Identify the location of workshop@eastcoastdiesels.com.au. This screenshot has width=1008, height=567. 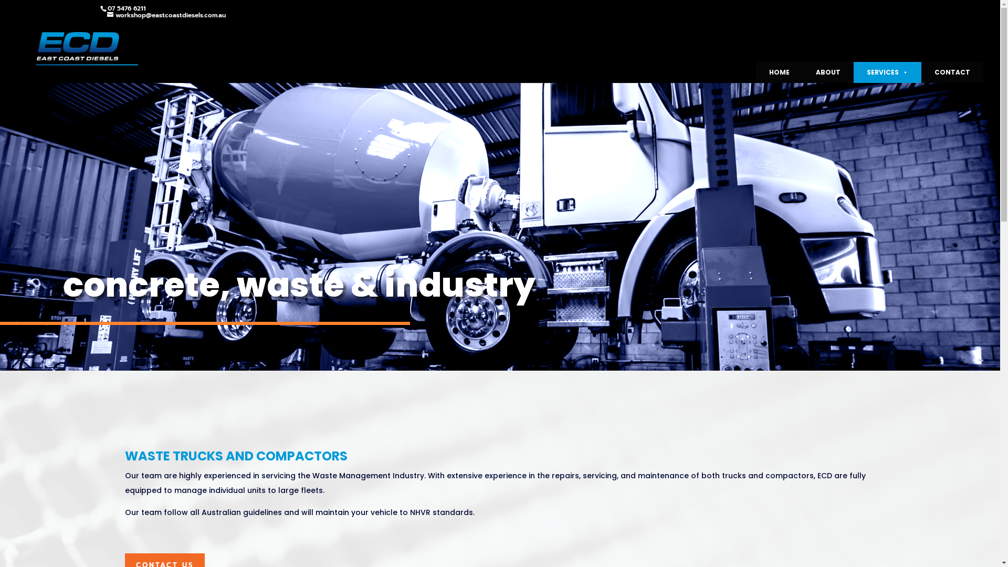
(166, 15).